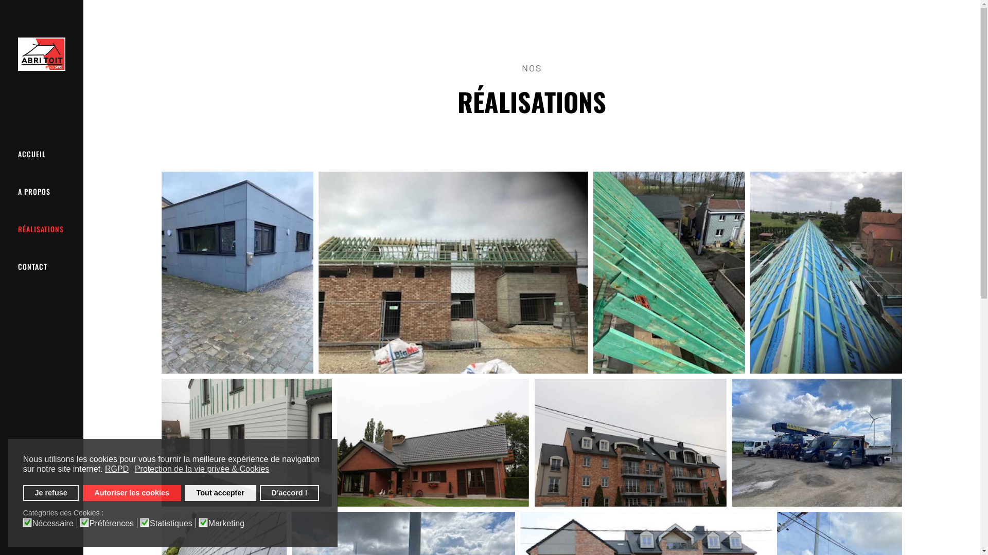 The image size is (988, 555). What do you see at coordinates (173, 523) in the screenshot?
I see `Statistiques` at bounding box center [173, 523].